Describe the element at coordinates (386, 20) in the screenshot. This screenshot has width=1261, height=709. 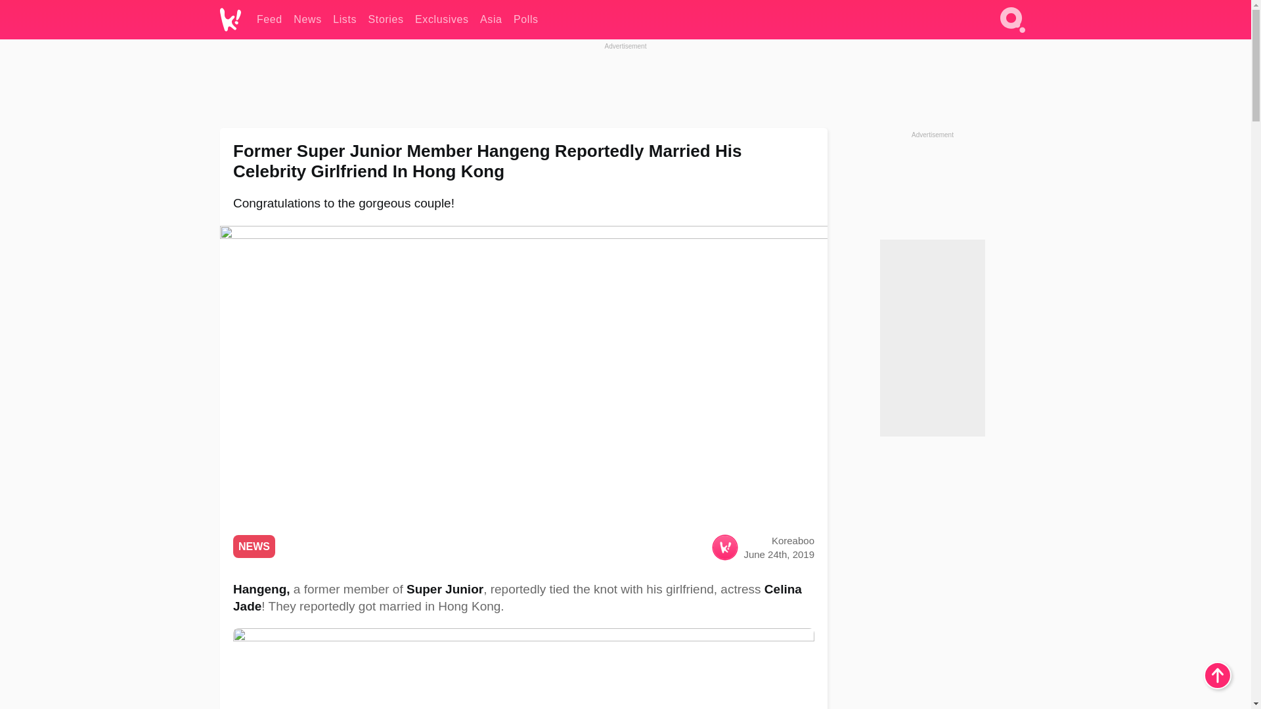
I see `Stories` at that location.